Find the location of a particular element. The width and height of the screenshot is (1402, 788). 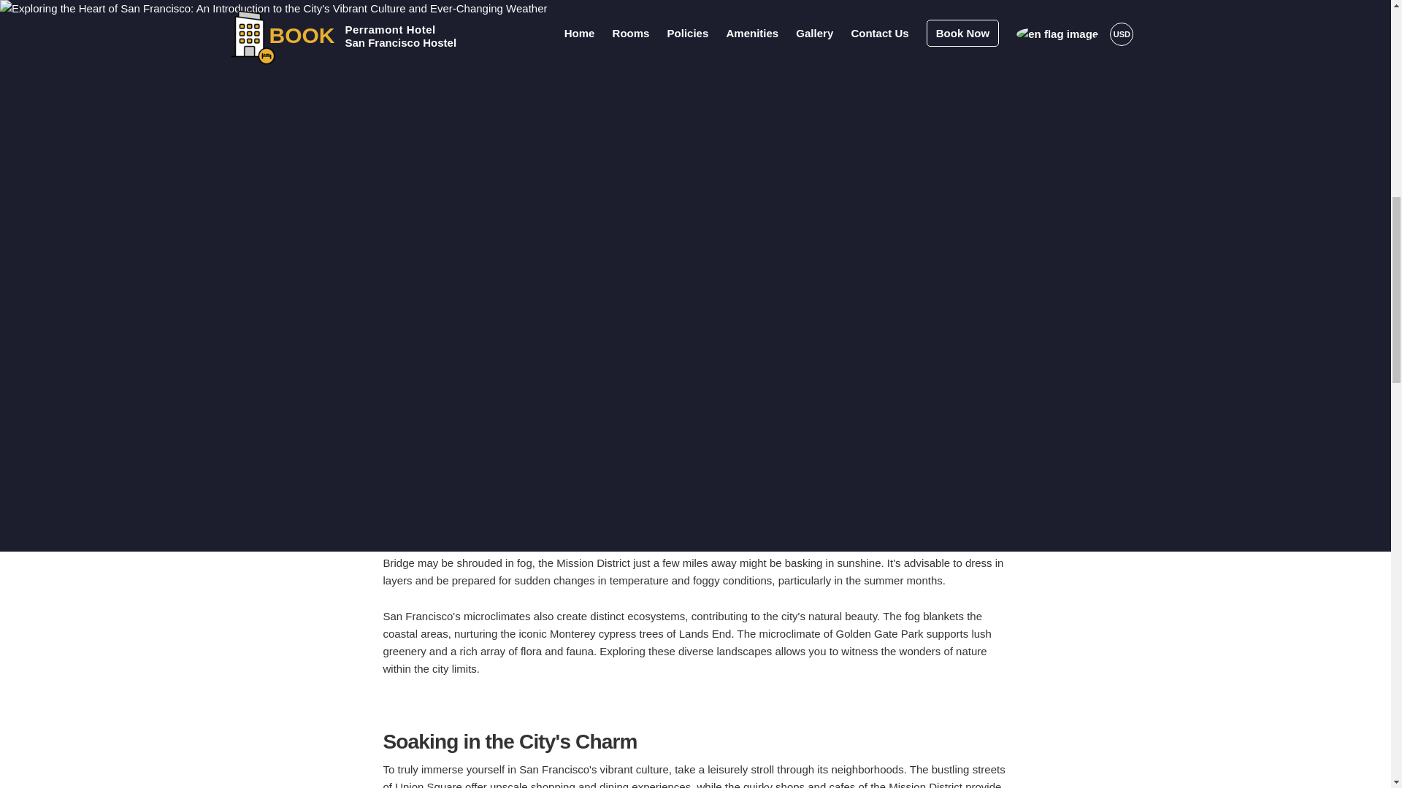

San Francisco is located at coordinates (479, 34).